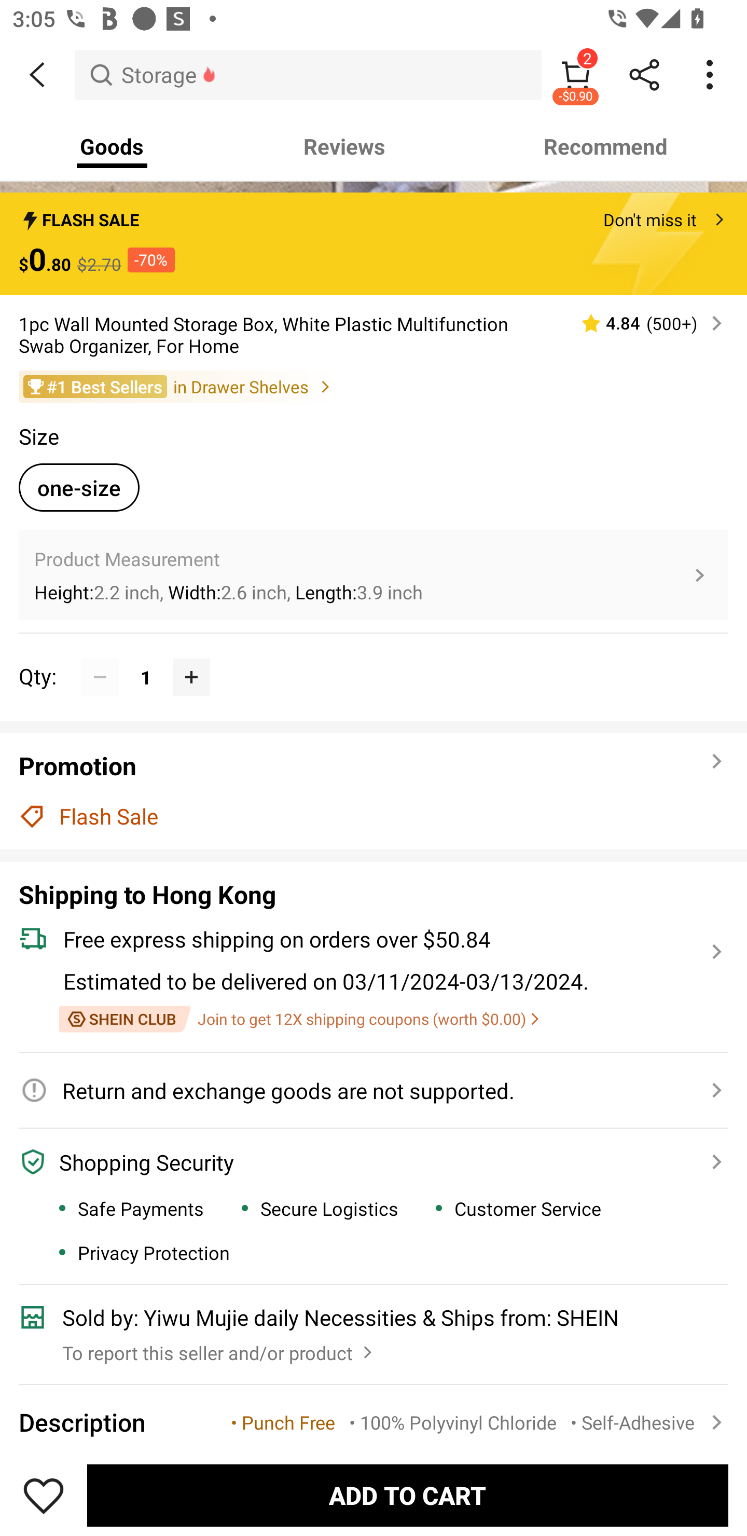  What do you see at coordinates (219, 1348) in the screenshot?
I see `To report this seller and/or product  ` at bounding box center [219, 1348].